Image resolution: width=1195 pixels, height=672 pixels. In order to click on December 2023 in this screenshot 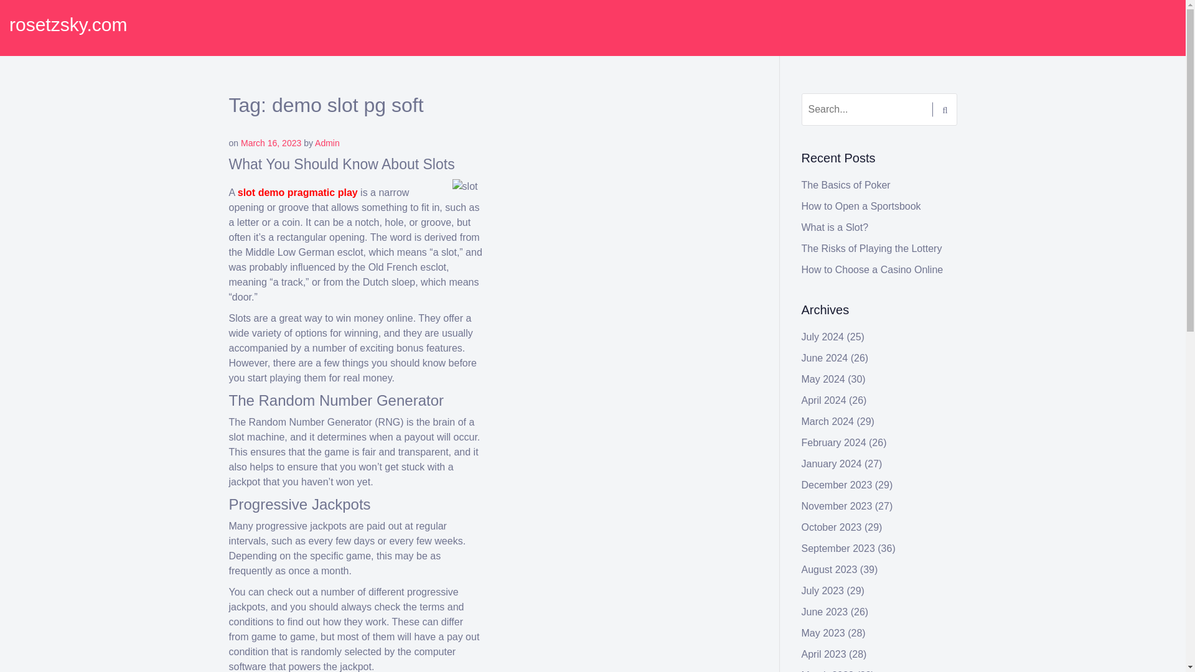, I will do `click(836, 485)`.